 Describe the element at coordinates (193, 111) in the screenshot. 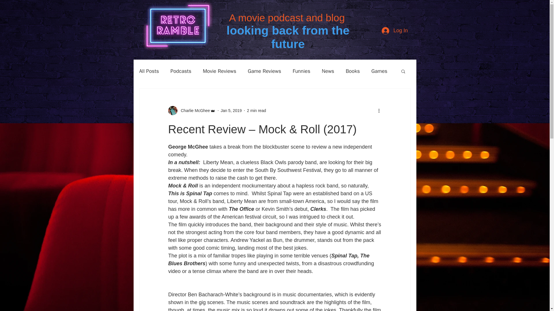

I see `Charlie  McGhee` at that location.